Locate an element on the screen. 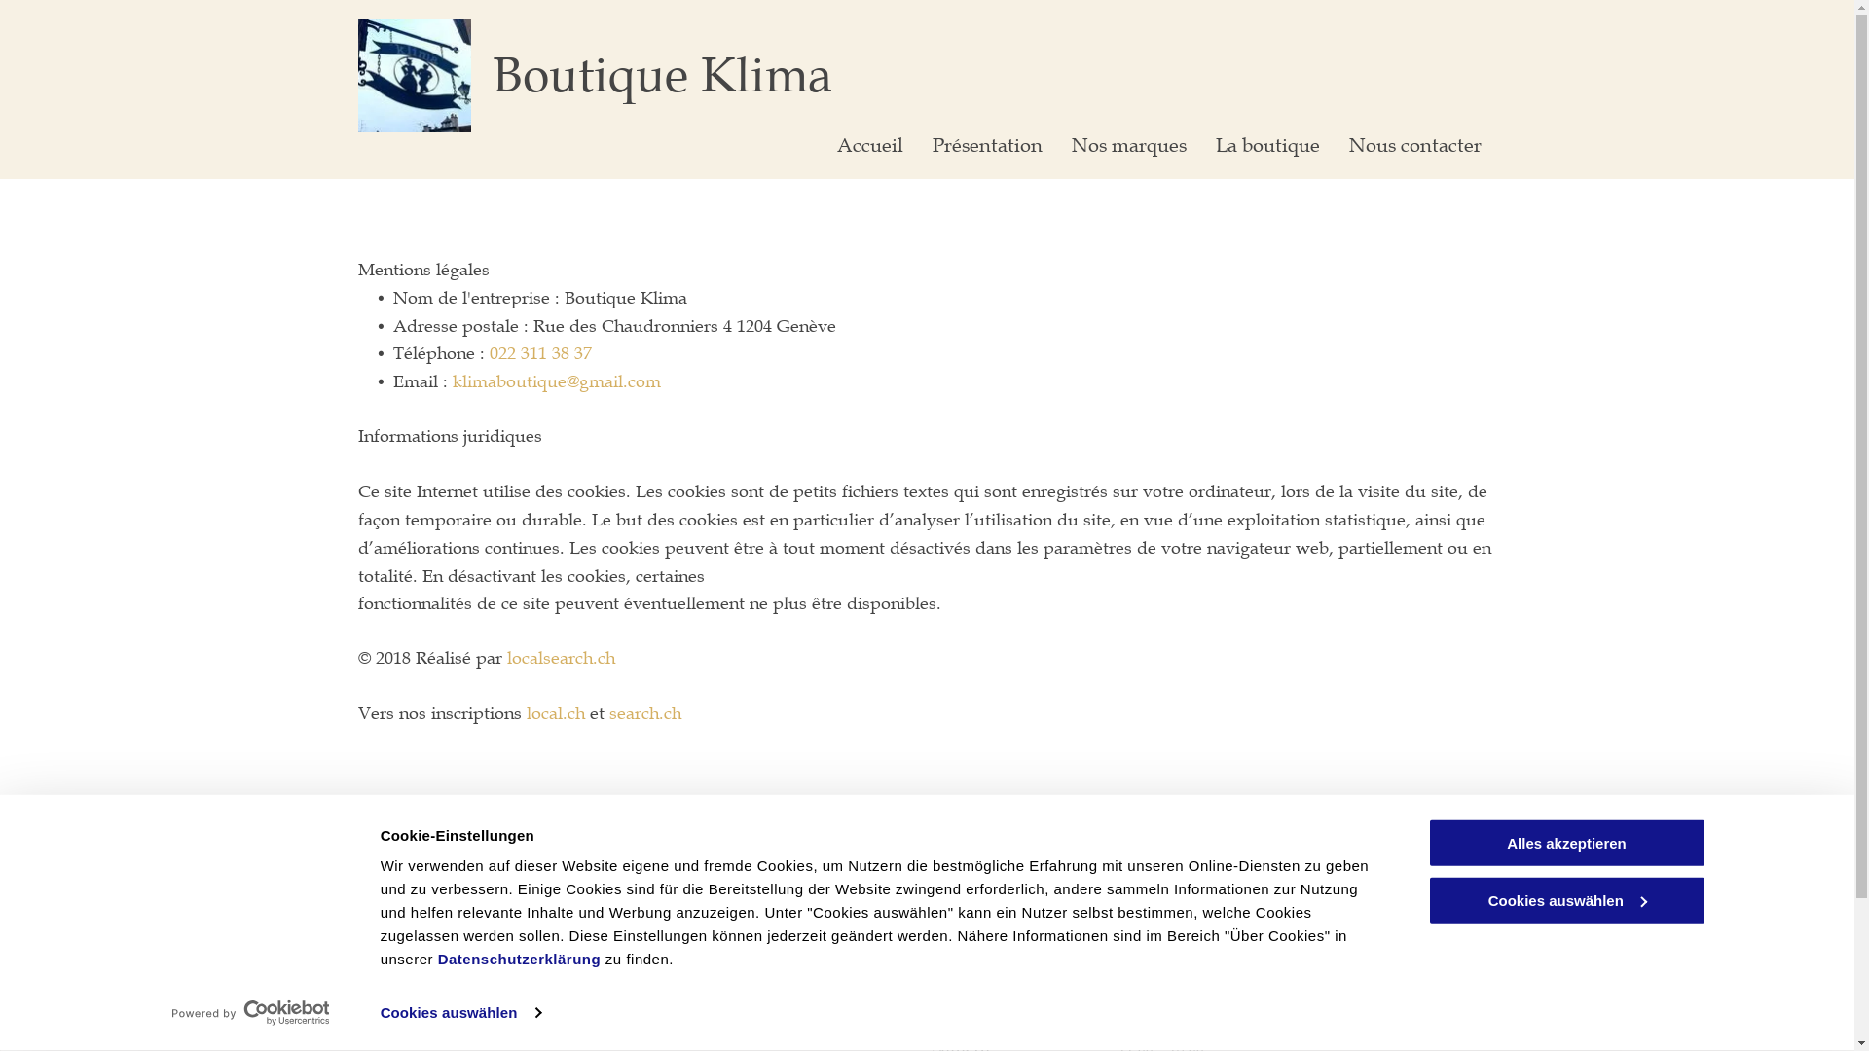 This screenshot has width=1869, height=1051. localsearch.ch is located at coordinates (561, 658).